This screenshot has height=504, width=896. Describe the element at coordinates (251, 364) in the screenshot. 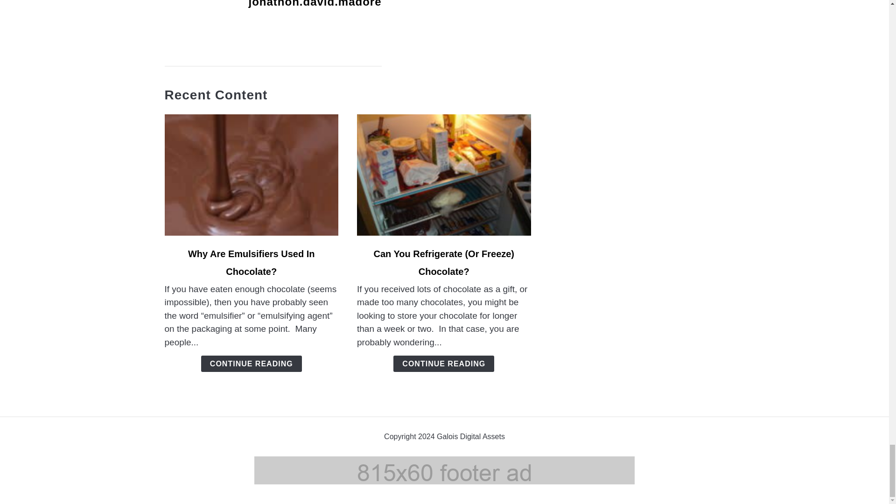

I see `CONTINUE READING` at that location.